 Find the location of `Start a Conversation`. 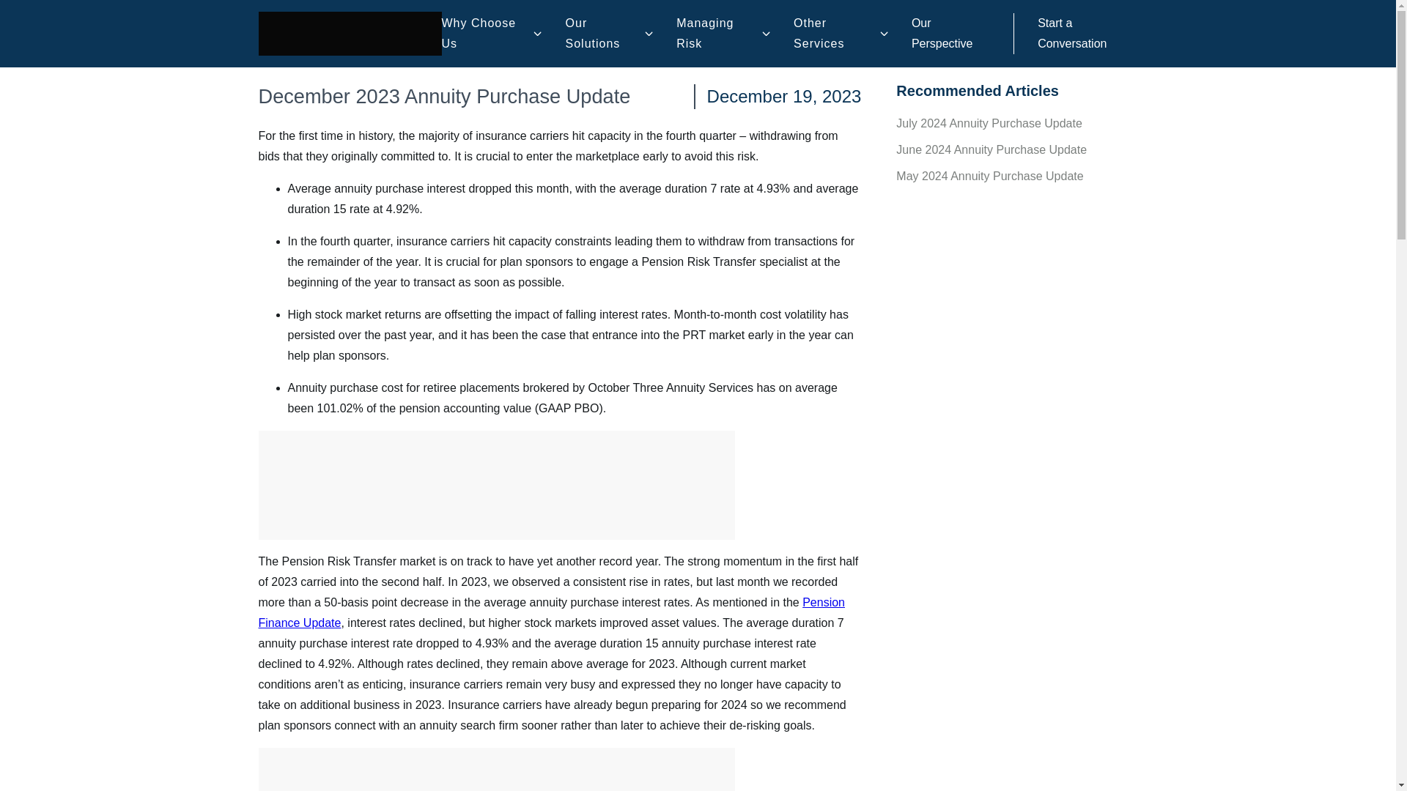

Start a Conversation is located at coordinates (1071, 33).